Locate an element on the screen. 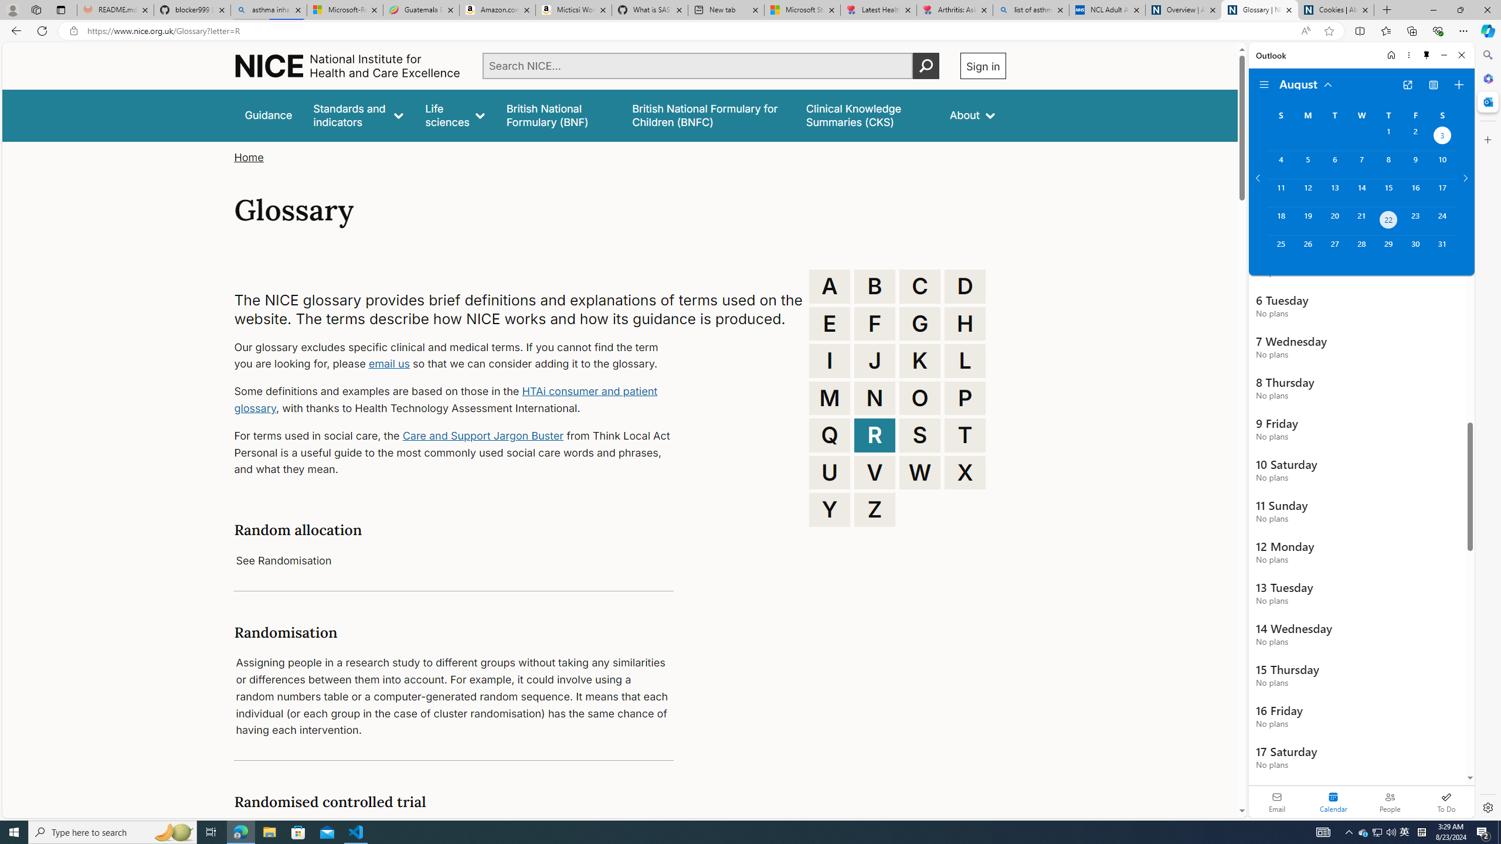  Friday, August 2, 2024.  is located at coordinates (1415, 137).